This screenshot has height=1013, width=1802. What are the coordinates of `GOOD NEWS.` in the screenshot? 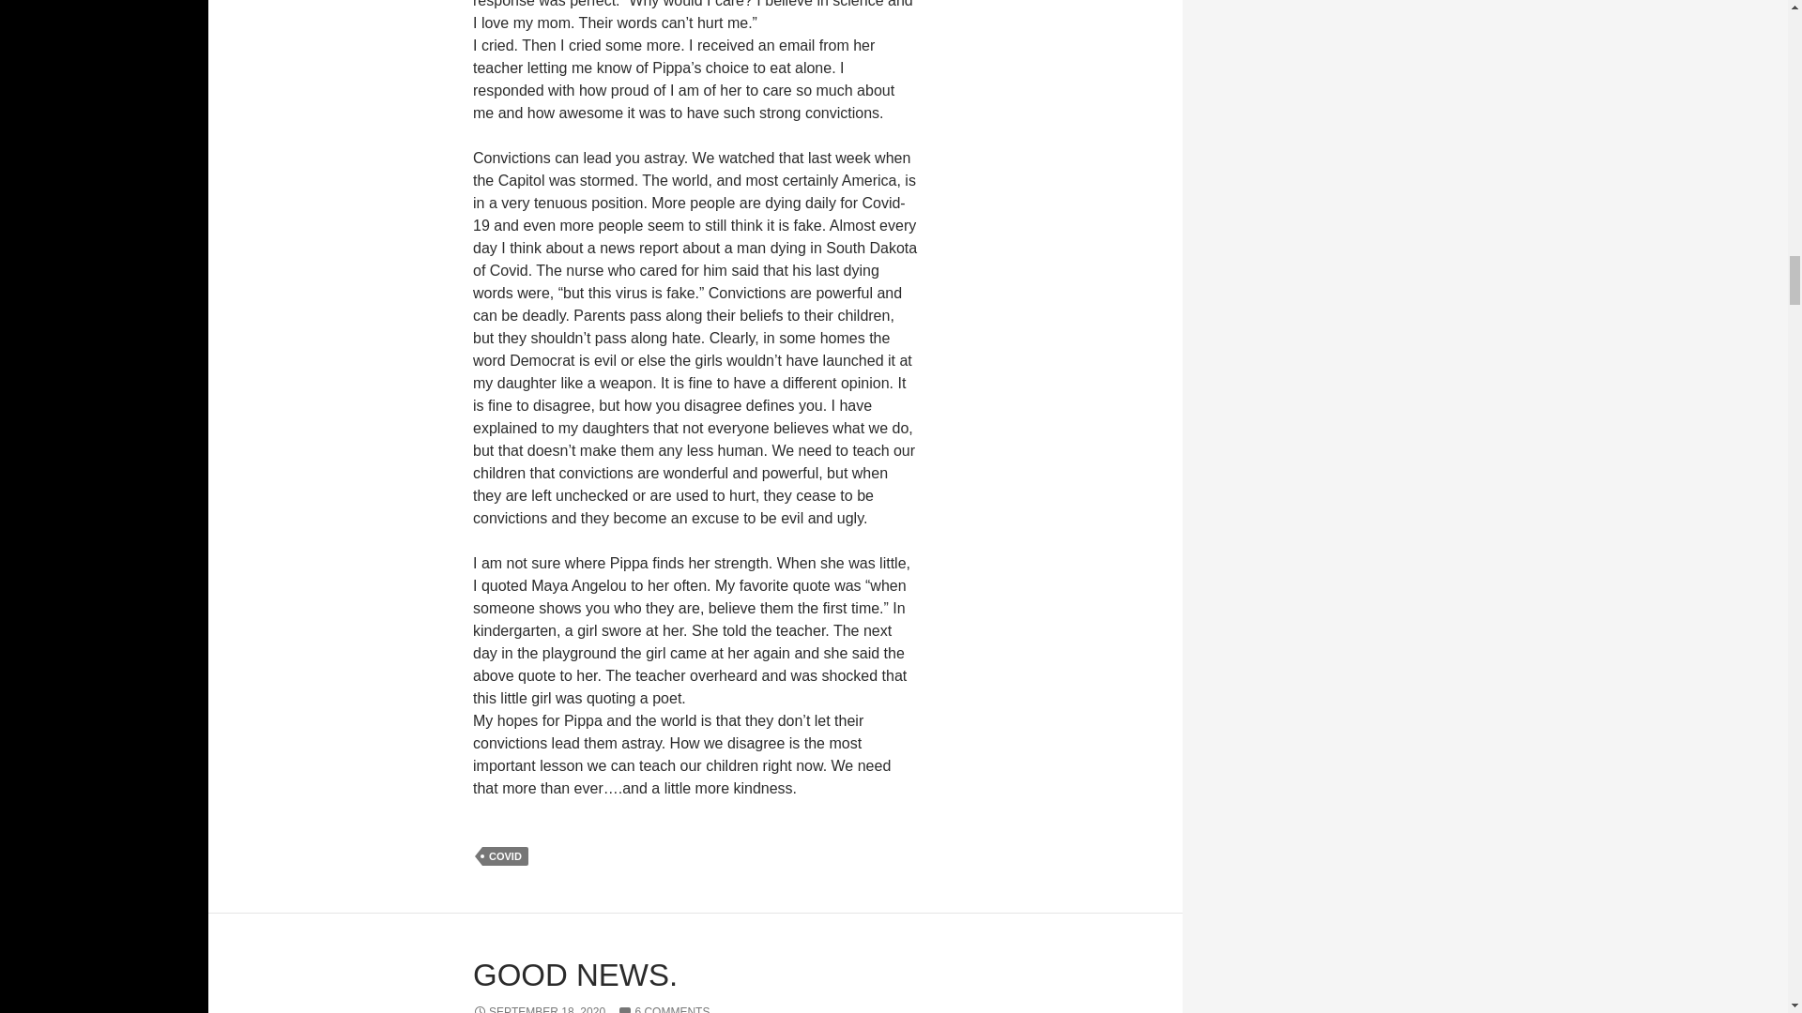 It's located at (574, 975).